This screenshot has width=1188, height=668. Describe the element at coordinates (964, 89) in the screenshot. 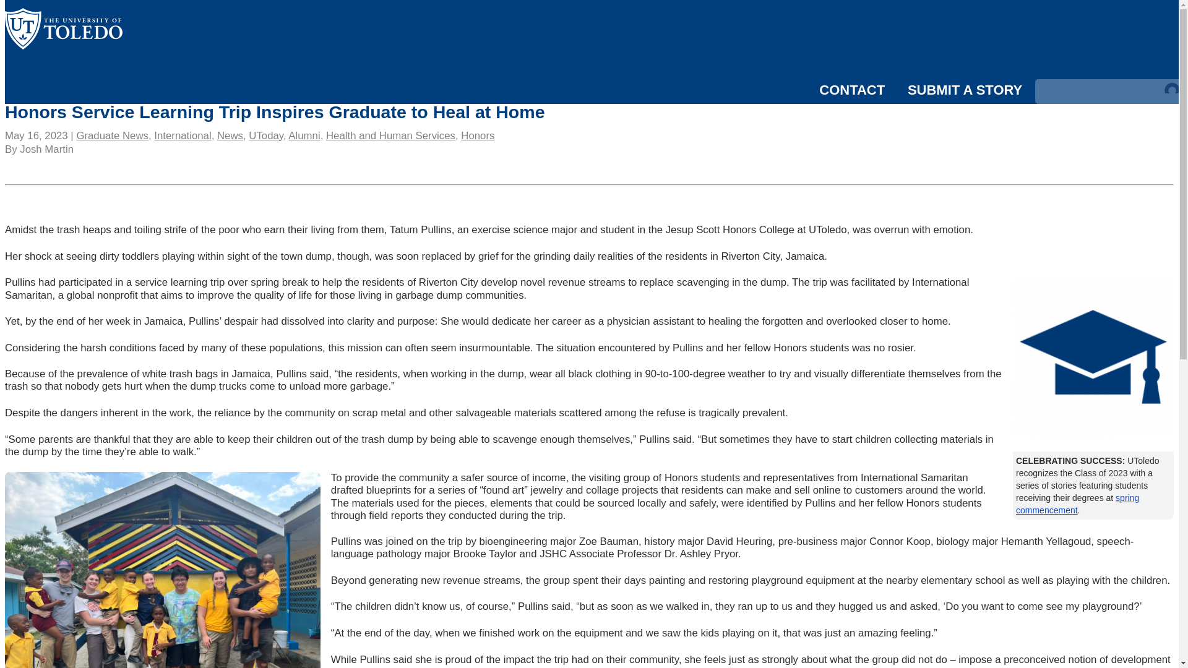

I see `SUBMIT A STORY` at that location.